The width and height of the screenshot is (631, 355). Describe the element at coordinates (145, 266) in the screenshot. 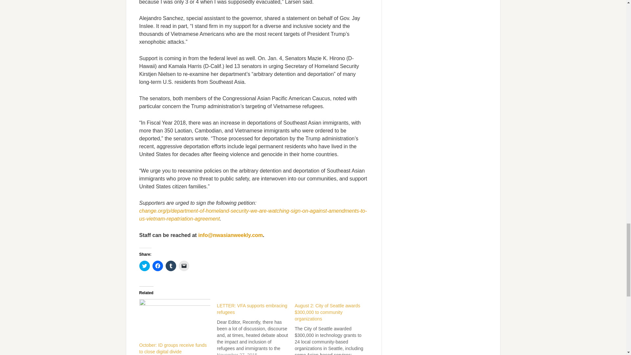

I see `Click to share on Twitter` at that location.